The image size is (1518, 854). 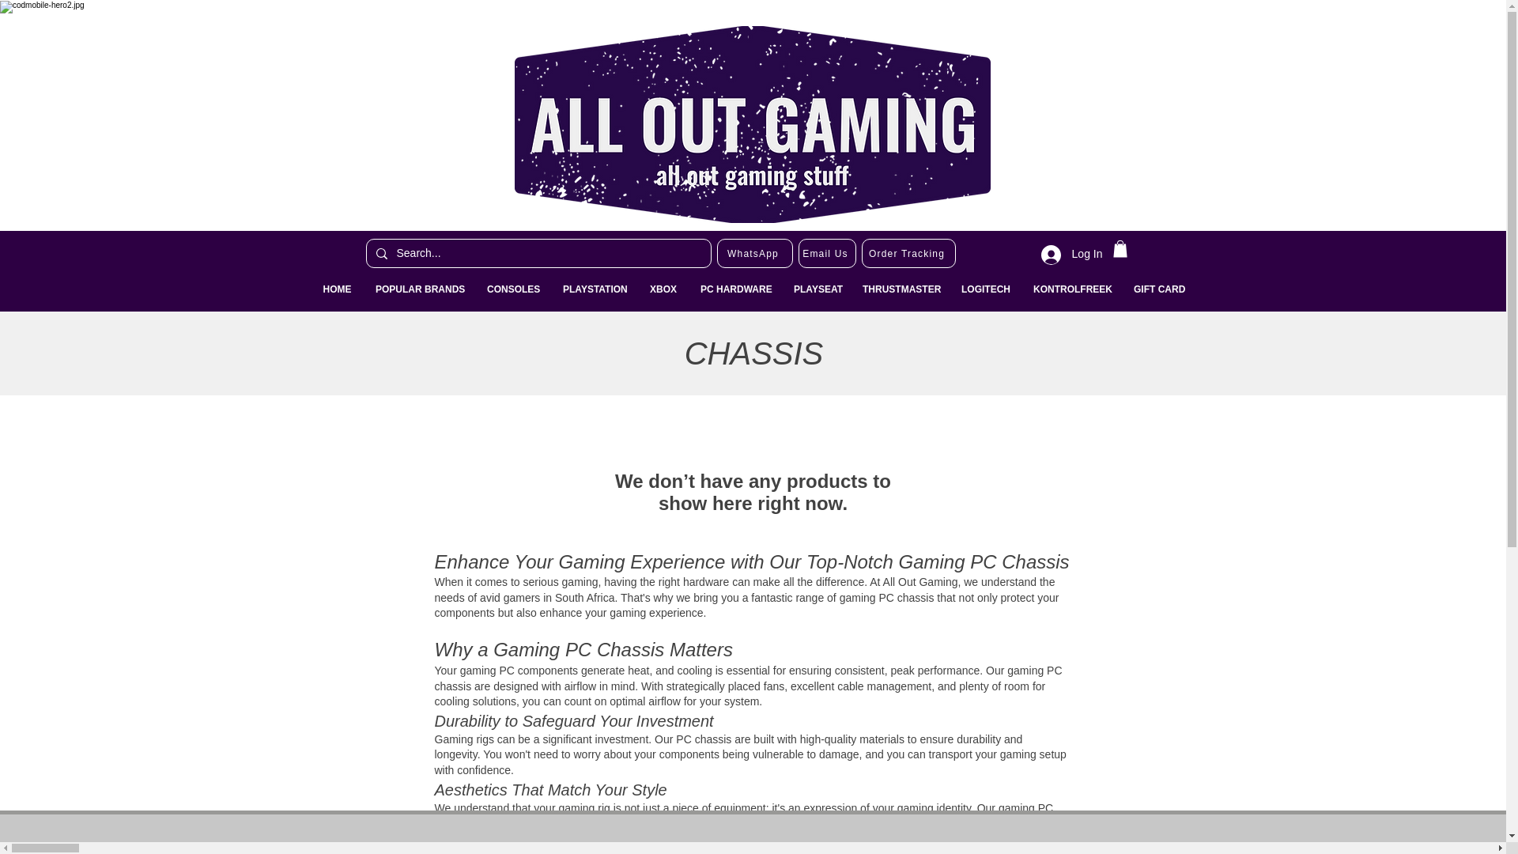 I want to click on Log In, so click(x=1072, y=255).